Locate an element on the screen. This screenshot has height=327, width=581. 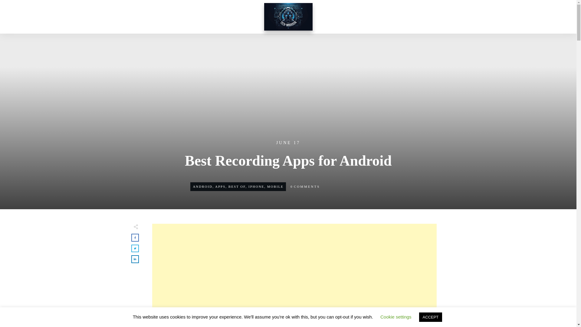
ACCEPT is located at coordinates (430, 317).